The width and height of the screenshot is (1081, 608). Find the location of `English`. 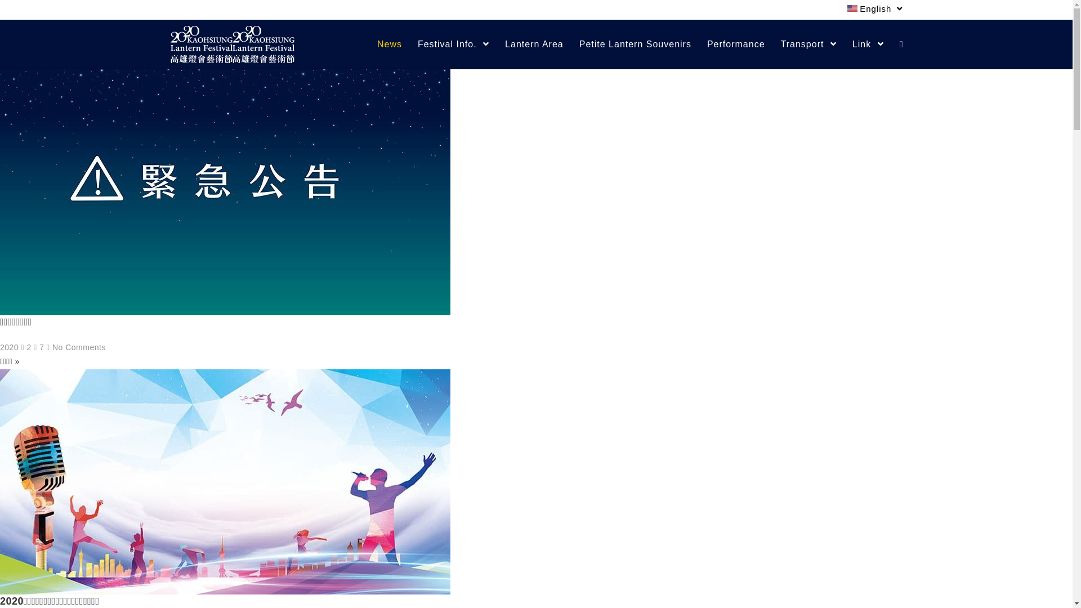

English is located at coordinates (875, 9).